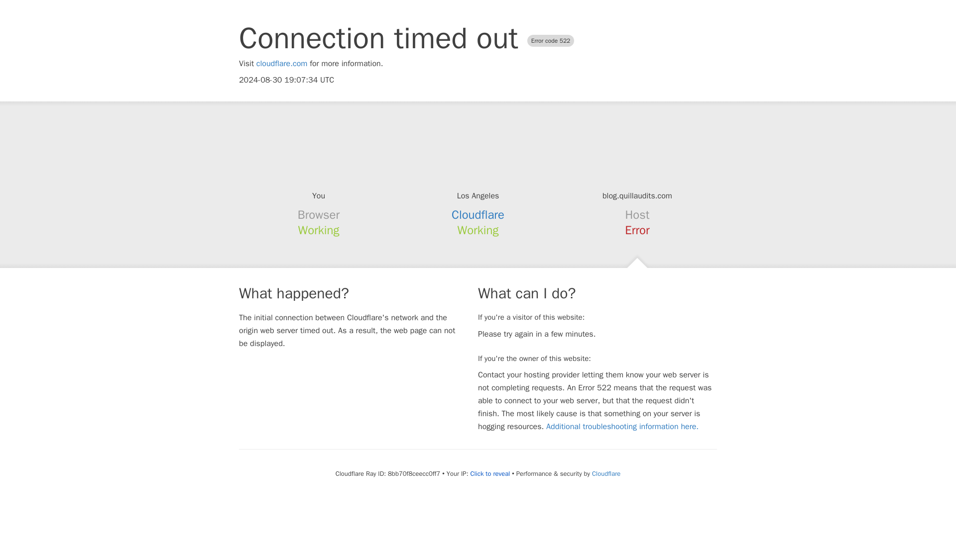  Describe the element at coordinates (282, 64) in the screenshot. I see `cloudflare.com` at that location.